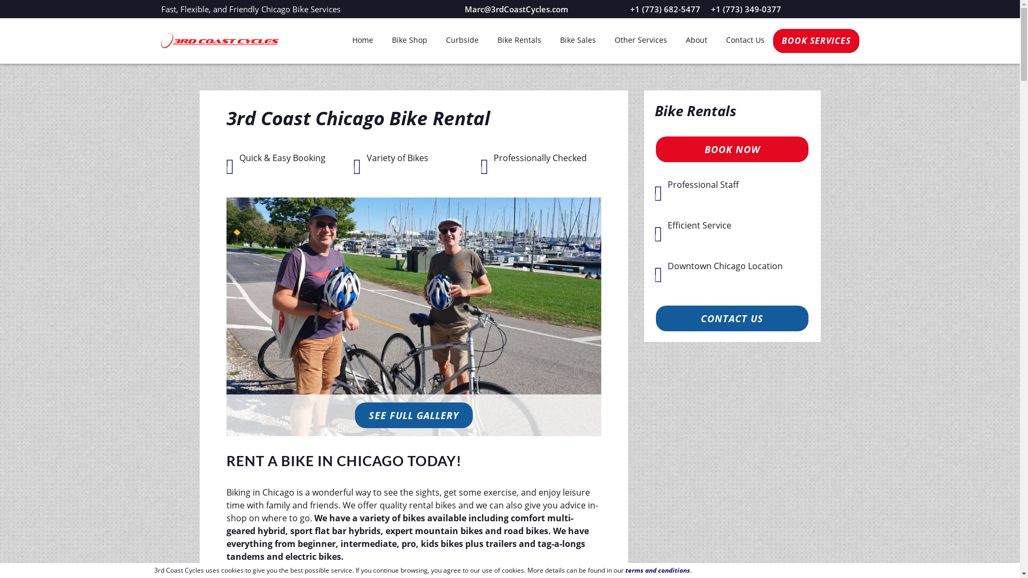 This screenshot has width=1028, height=578. What do you see at coordinates (745, 40) in the screenshot?
I see `Contact Us` at bounding box center [745, 40].